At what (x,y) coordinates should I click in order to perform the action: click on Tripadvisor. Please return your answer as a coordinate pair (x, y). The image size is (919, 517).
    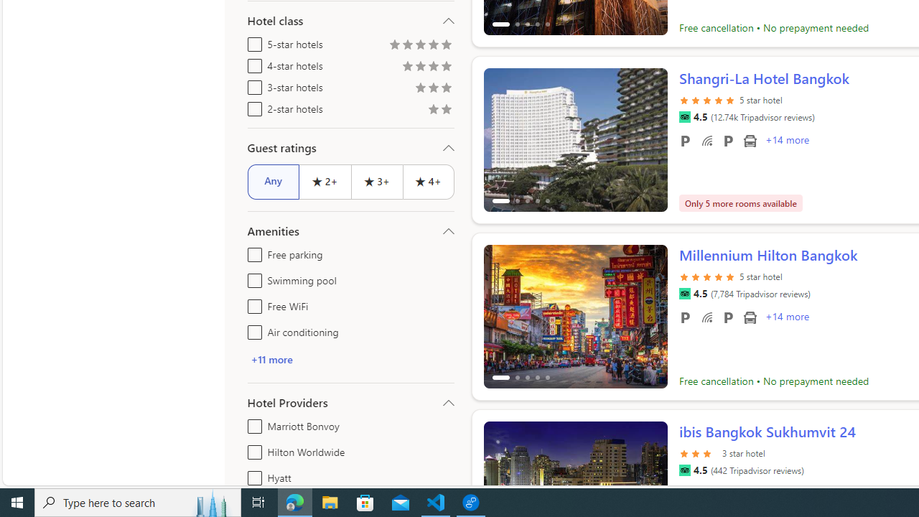
    Looking at the image, I should click on (684, 470).